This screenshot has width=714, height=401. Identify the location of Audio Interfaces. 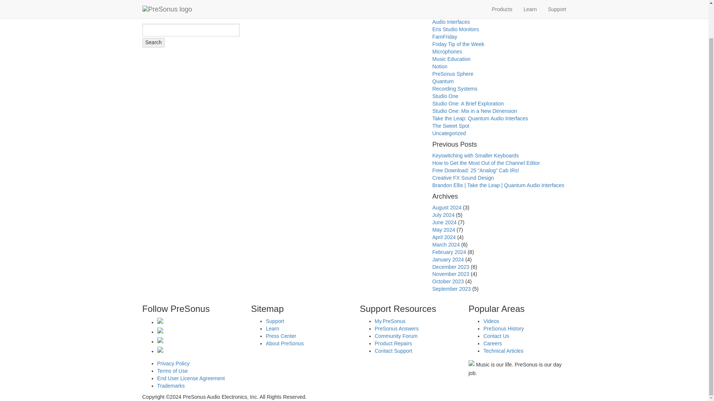
(451, 22).